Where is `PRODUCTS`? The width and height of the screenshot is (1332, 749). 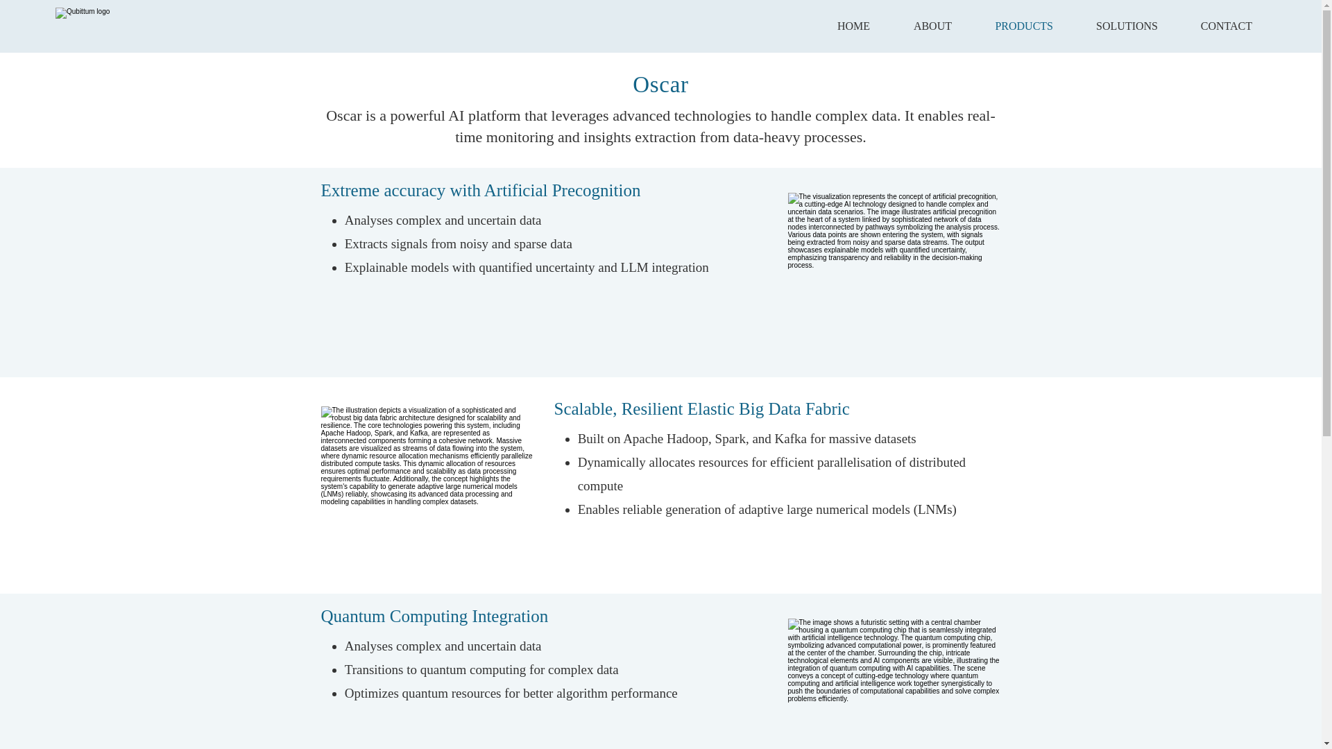
PRODUCTS is located at coordinates (1012, 26).